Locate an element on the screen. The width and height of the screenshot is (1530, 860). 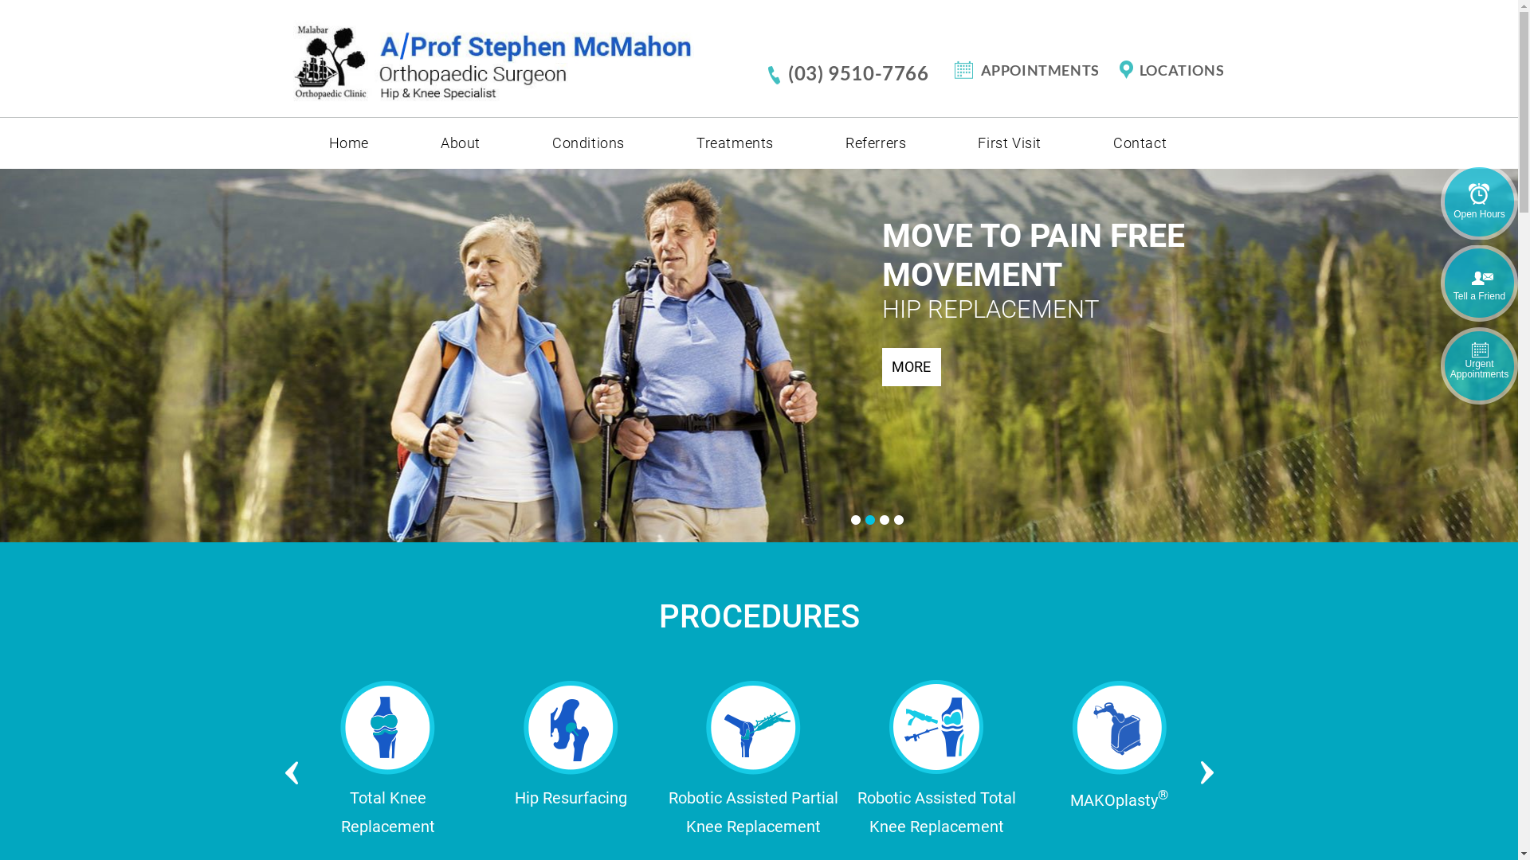
Referrers is located at coordinates (876, 143).